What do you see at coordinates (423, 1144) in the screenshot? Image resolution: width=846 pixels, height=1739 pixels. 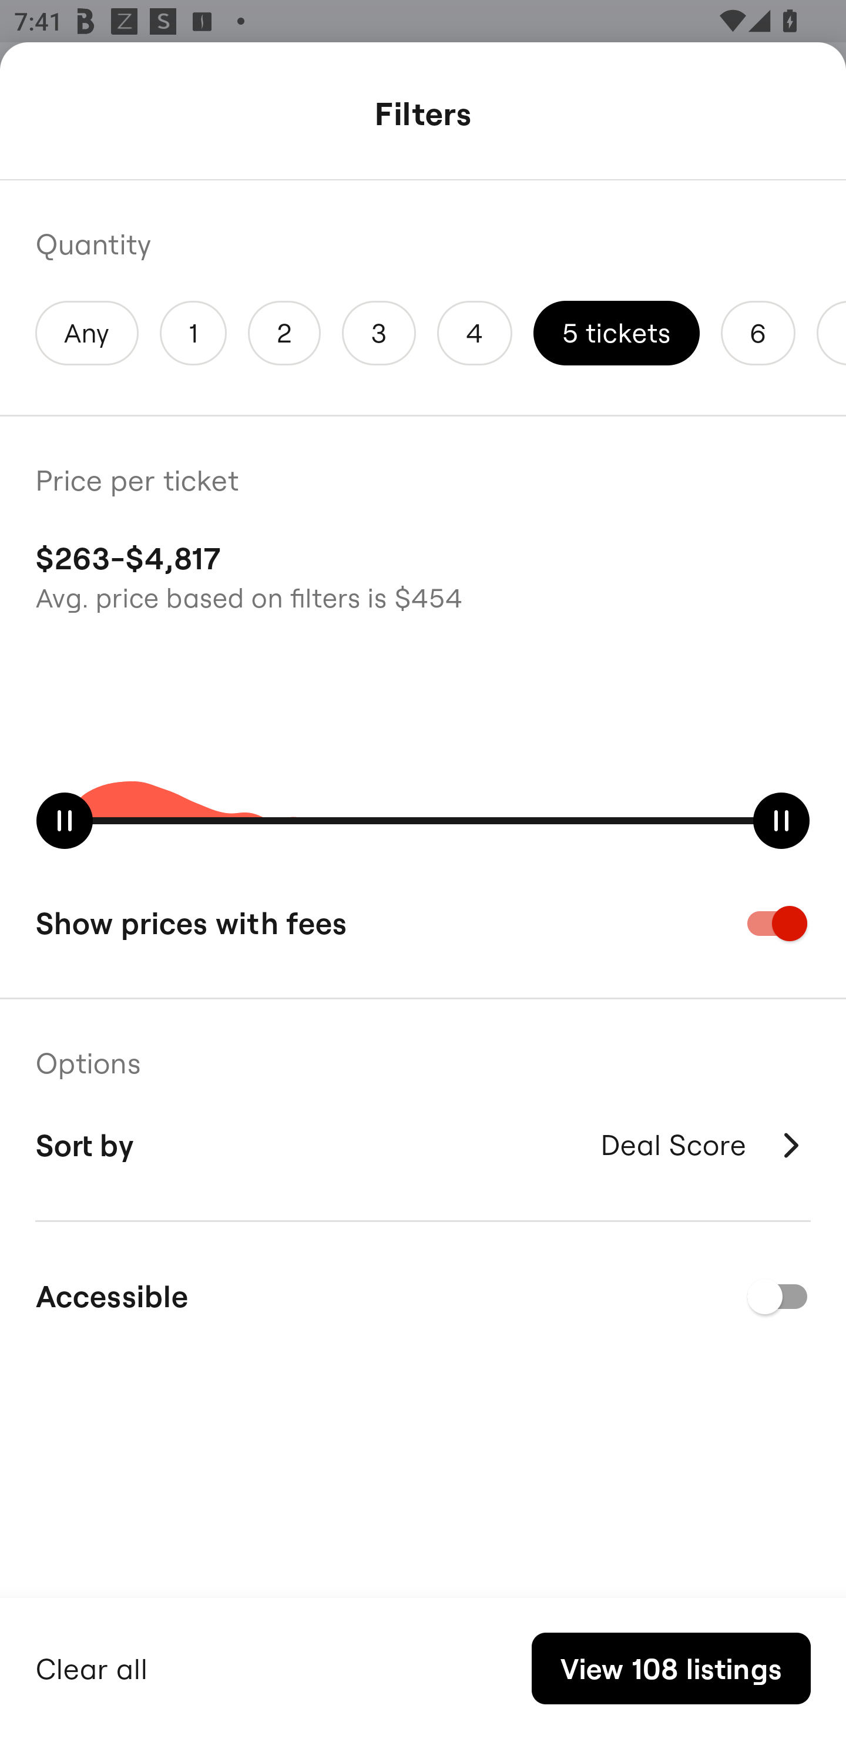 I see `Sort by Deal Score` at bounding box center [423, 1144].